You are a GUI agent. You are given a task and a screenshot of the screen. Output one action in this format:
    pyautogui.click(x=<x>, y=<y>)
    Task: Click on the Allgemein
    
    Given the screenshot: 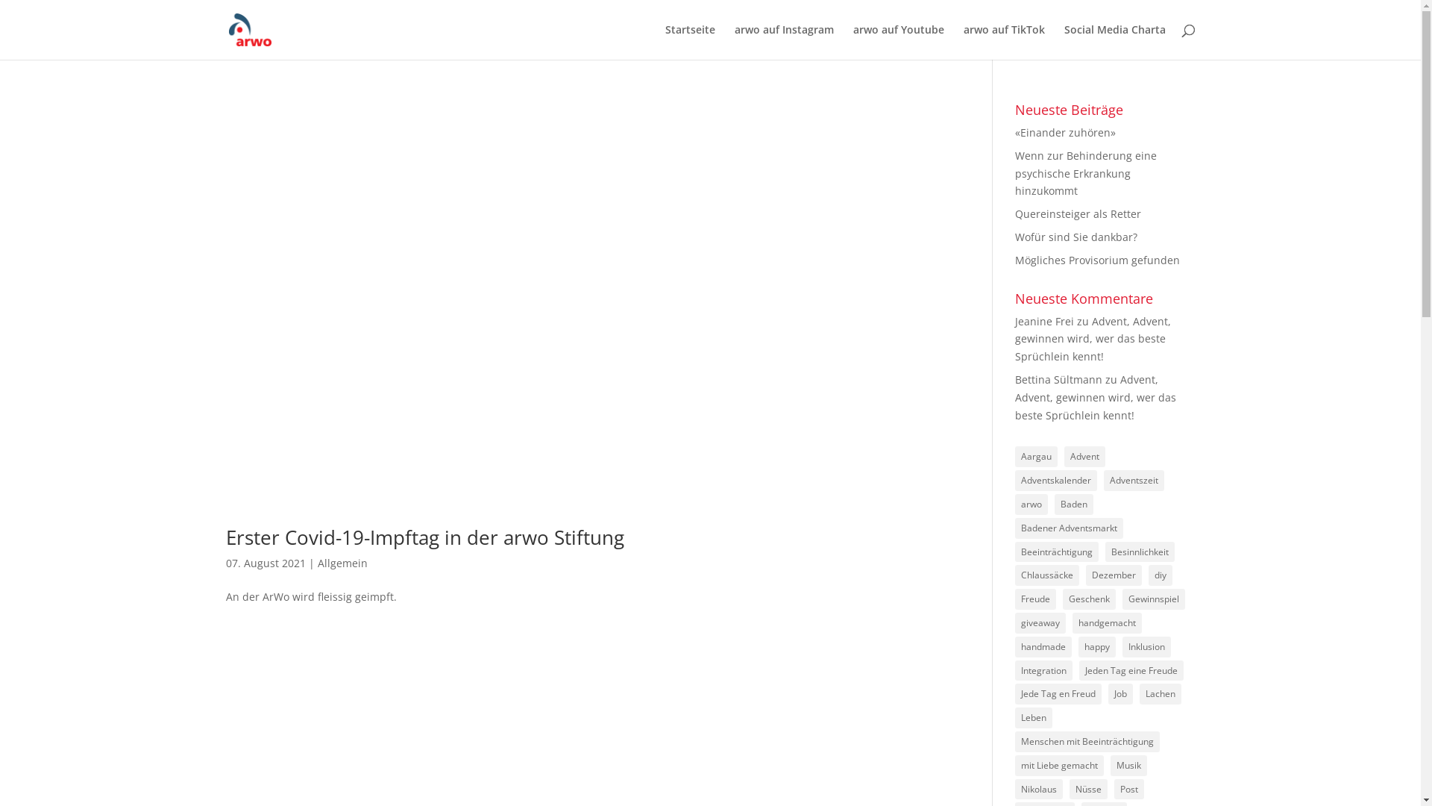 What is the action you would take?
    pyautogui.click(x=343, y=563)
    